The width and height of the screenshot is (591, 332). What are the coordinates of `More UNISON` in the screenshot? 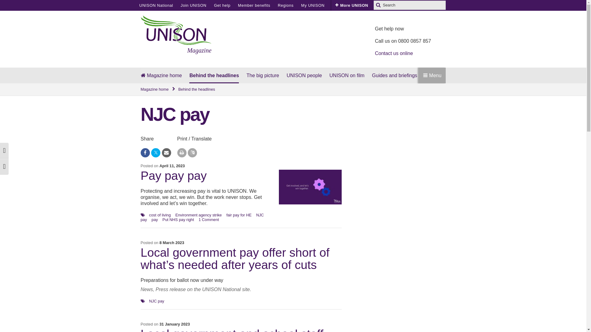 It's located at (352, 5).